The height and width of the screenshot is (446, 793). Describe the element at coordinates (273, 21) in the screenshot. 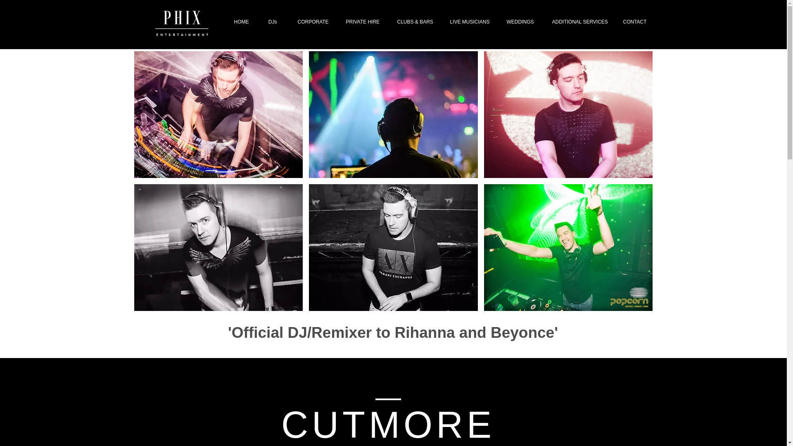

I see `DJs` at that location.